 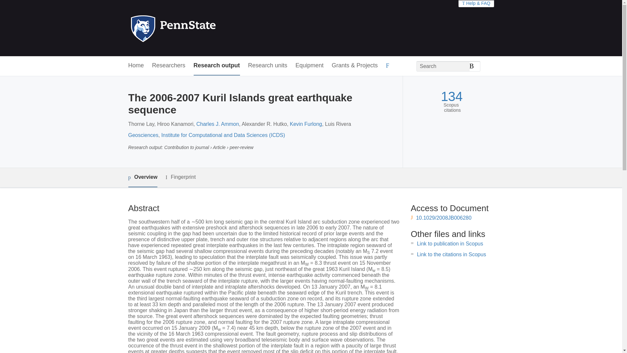 What do you see at coordinates (201, 28) in the screenshot?
I see `Penn State Home` at bounding box center [201, 28].